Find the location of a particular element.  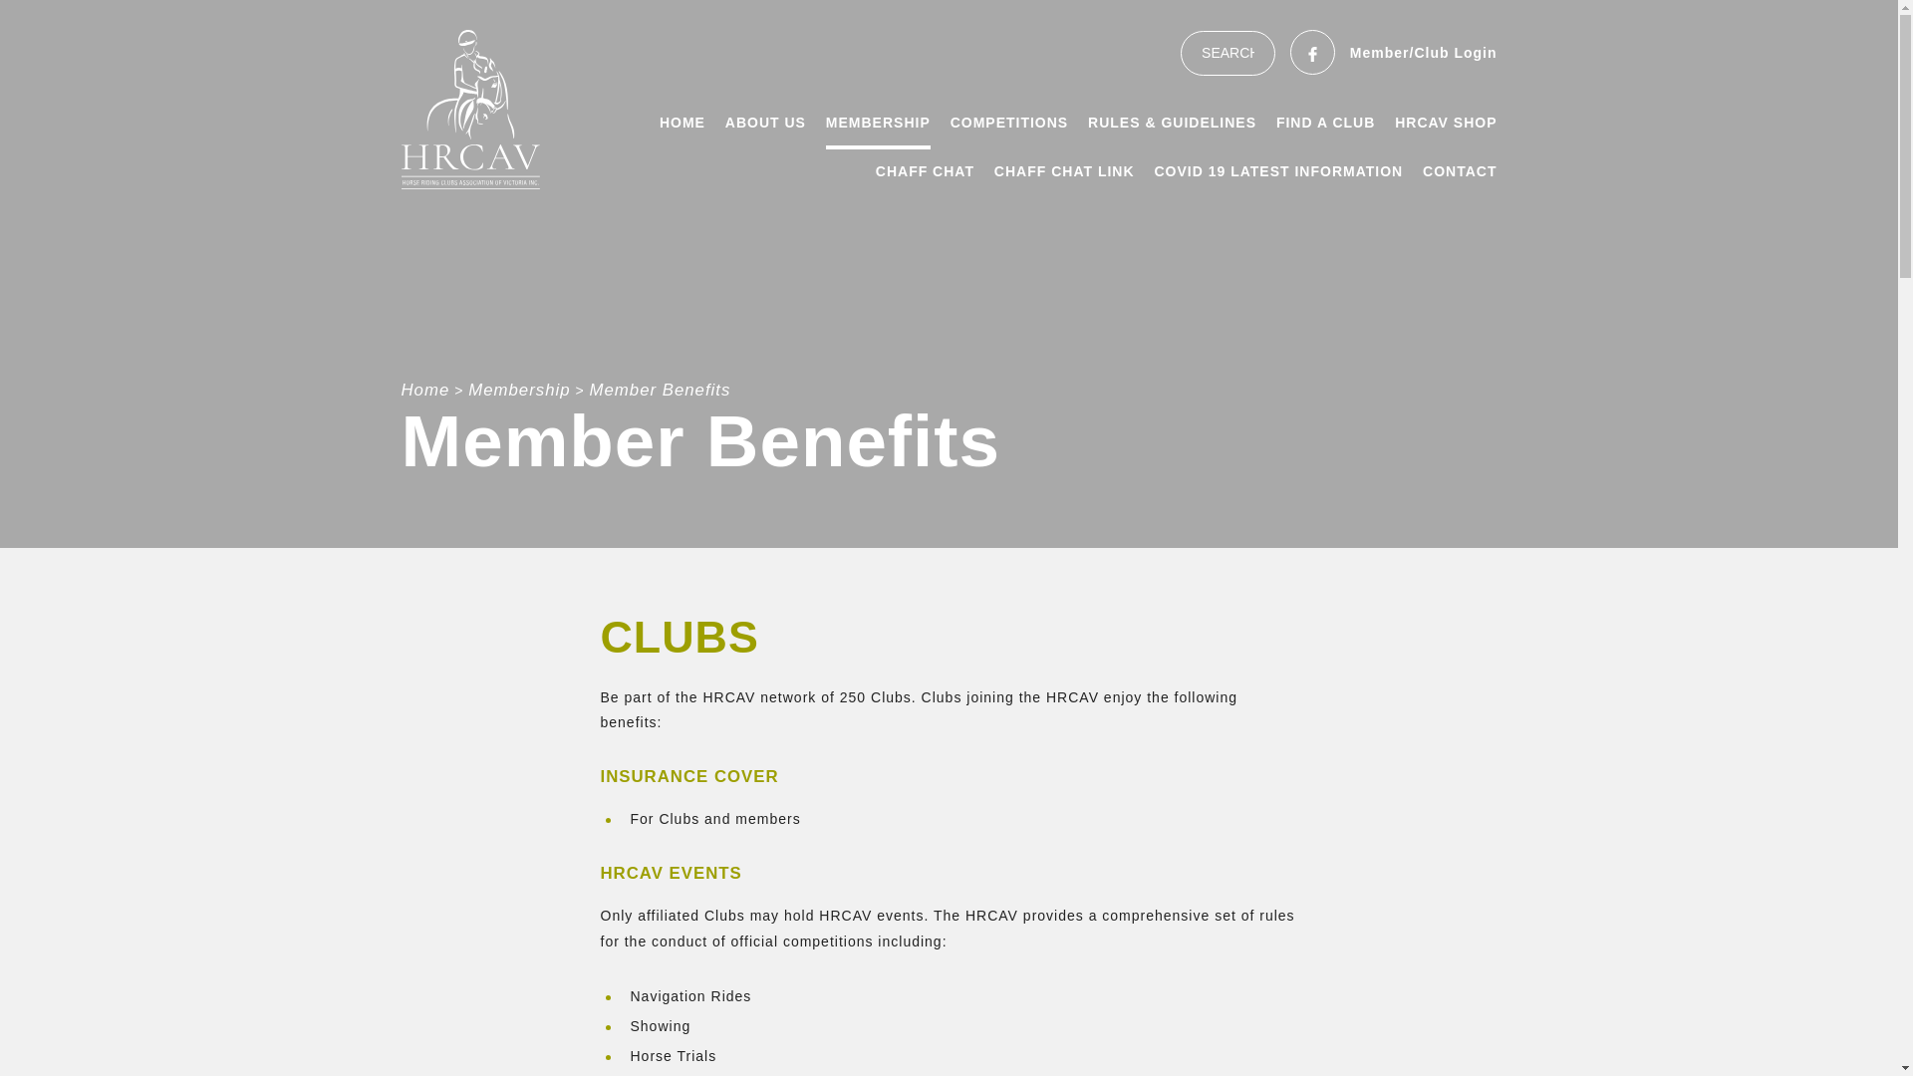

COVID 19 LATEST INFORMATION is located at coordinates (1278, 171).